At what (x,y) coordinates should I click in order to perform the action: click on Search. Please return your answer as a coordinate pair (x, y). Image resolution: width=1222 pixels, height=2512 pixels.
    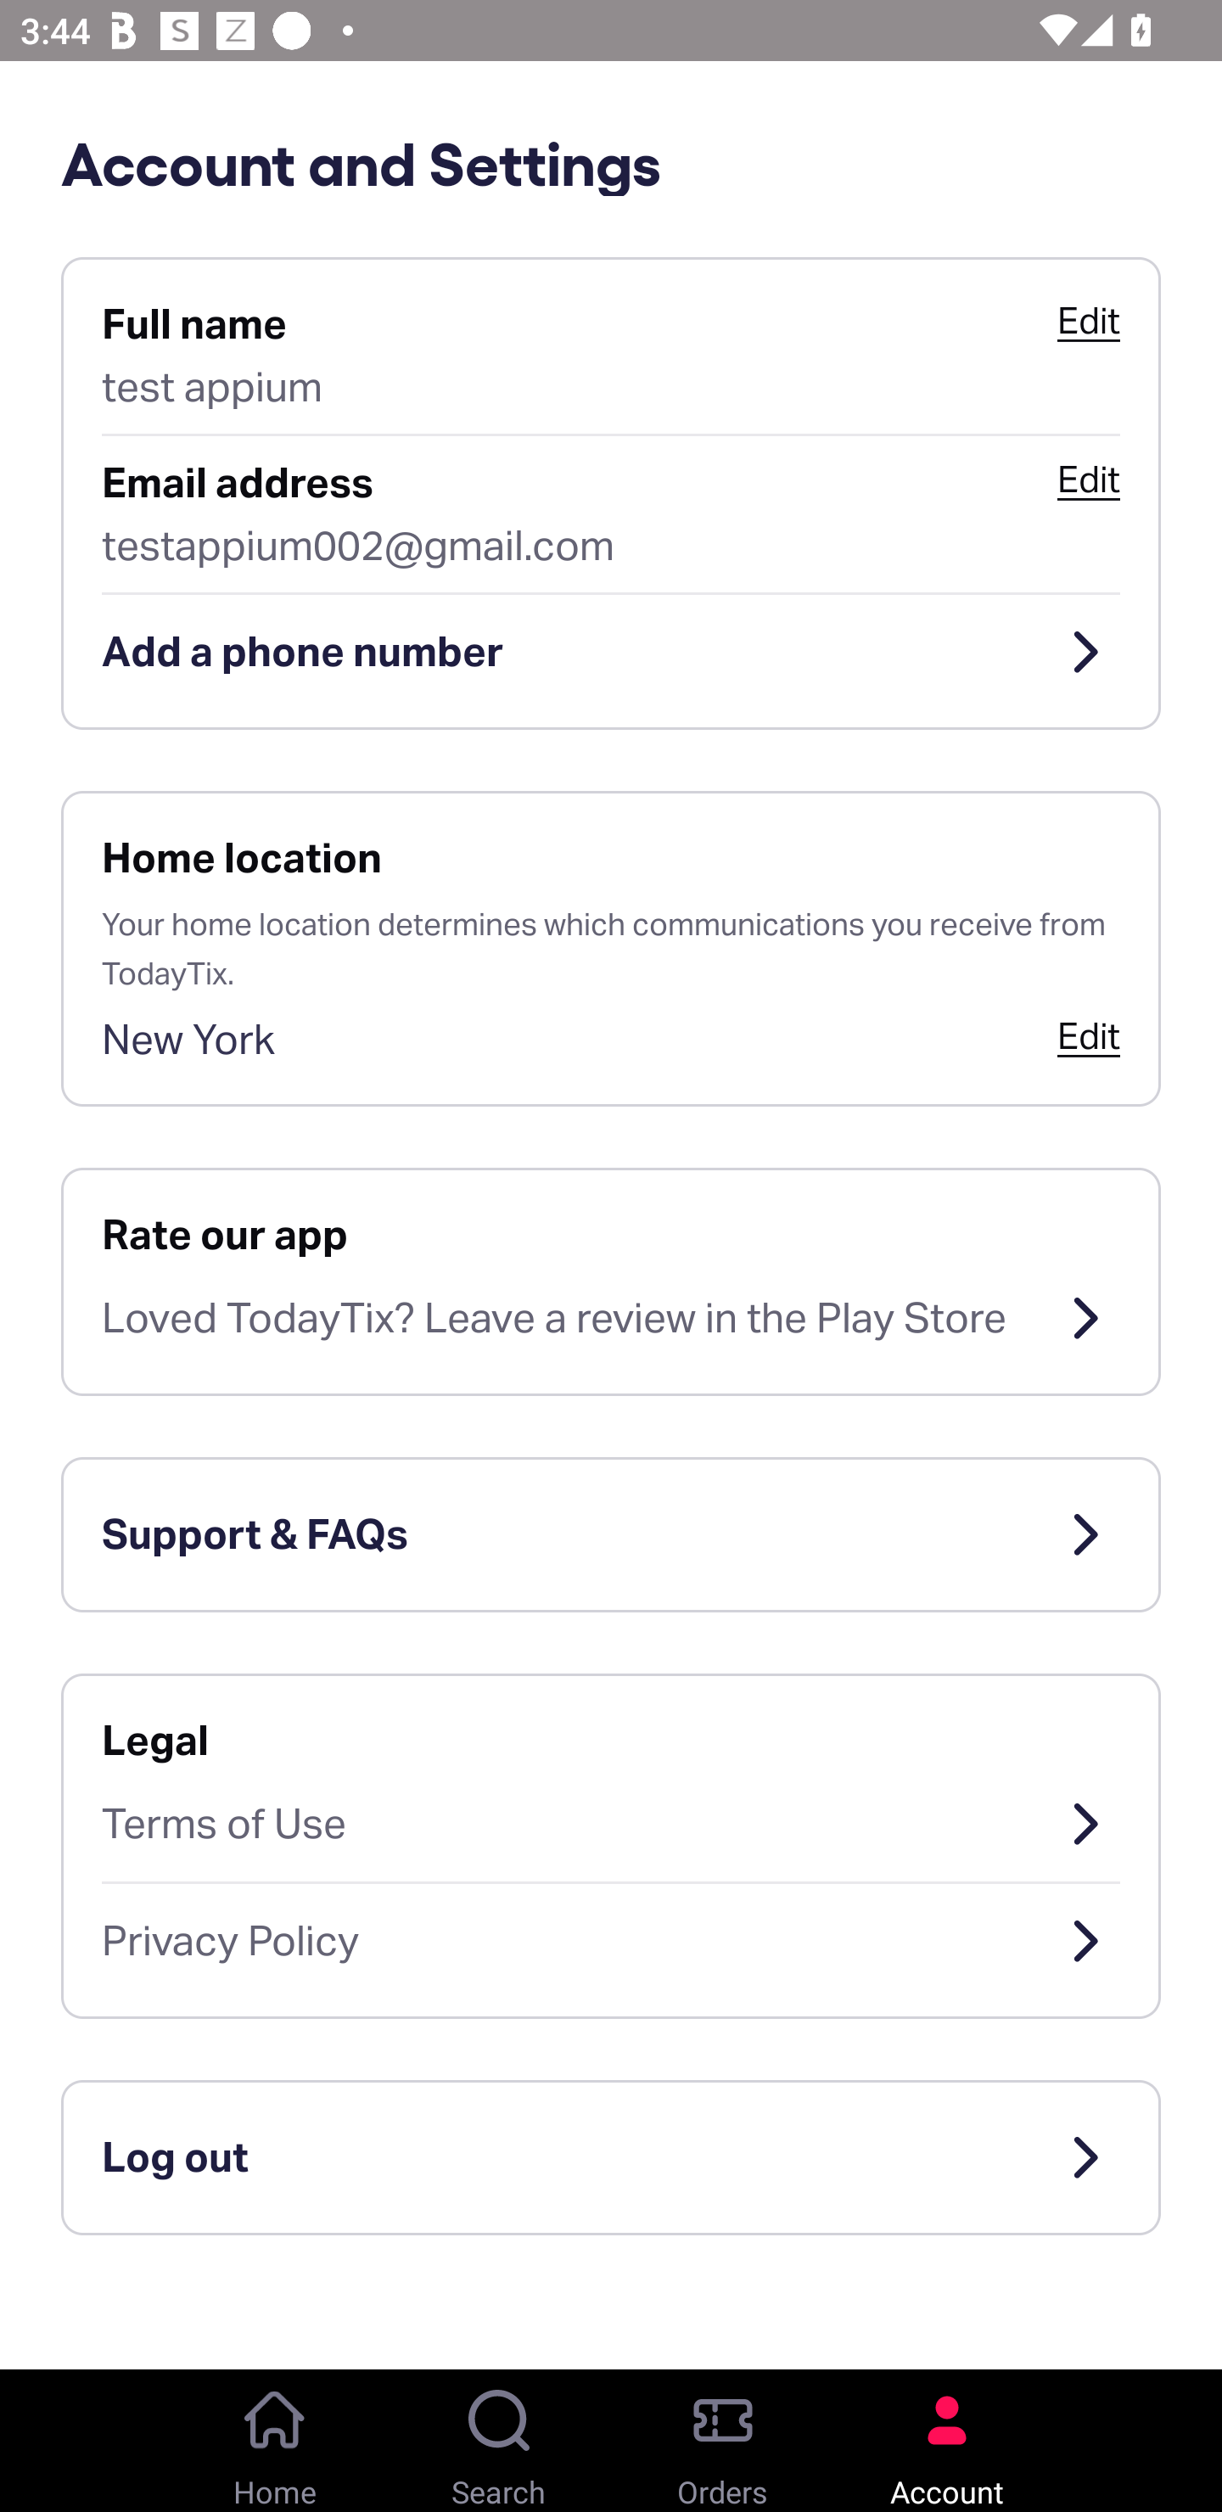
    Looking at the image, I should click on (499, 2441).